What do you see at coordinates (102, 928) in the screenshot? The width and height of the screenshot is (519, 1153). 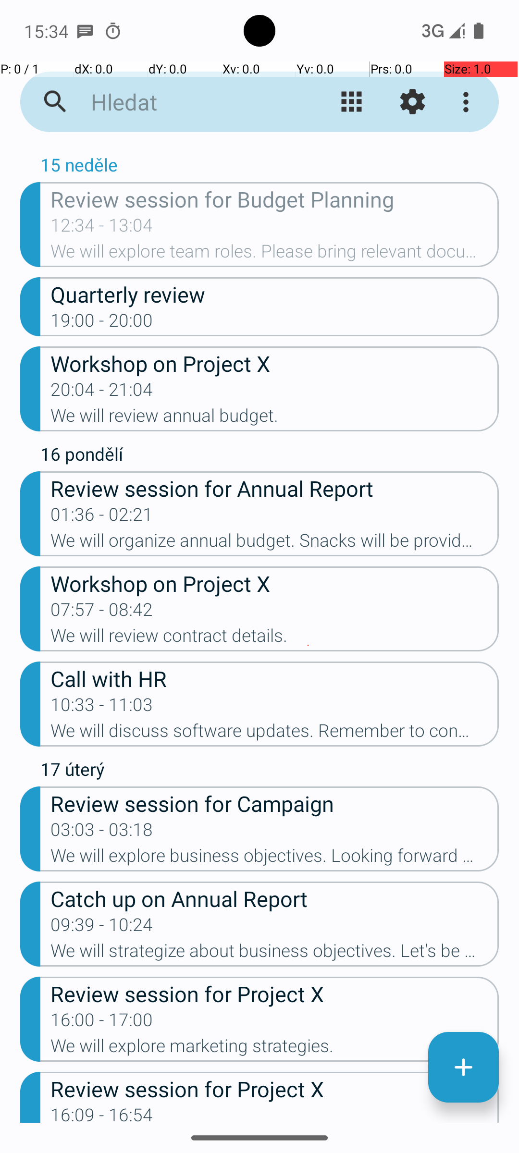 I see `09:39 - 10:24` at bounding box center [102, 928].